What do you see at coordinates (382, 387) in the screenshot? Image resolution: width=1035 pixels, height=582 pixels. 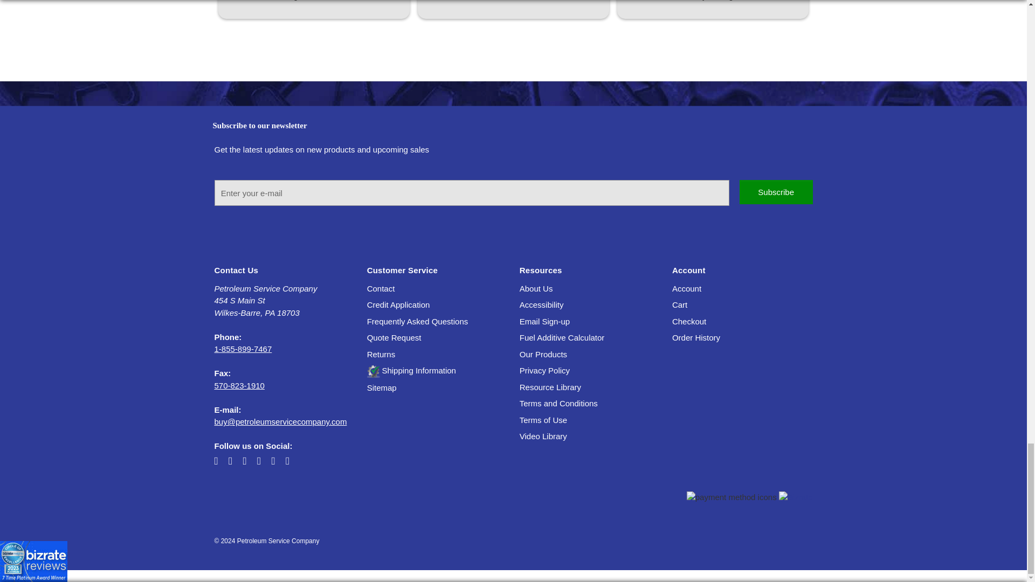 I see `sitemap` at bounding box center [382, 387].